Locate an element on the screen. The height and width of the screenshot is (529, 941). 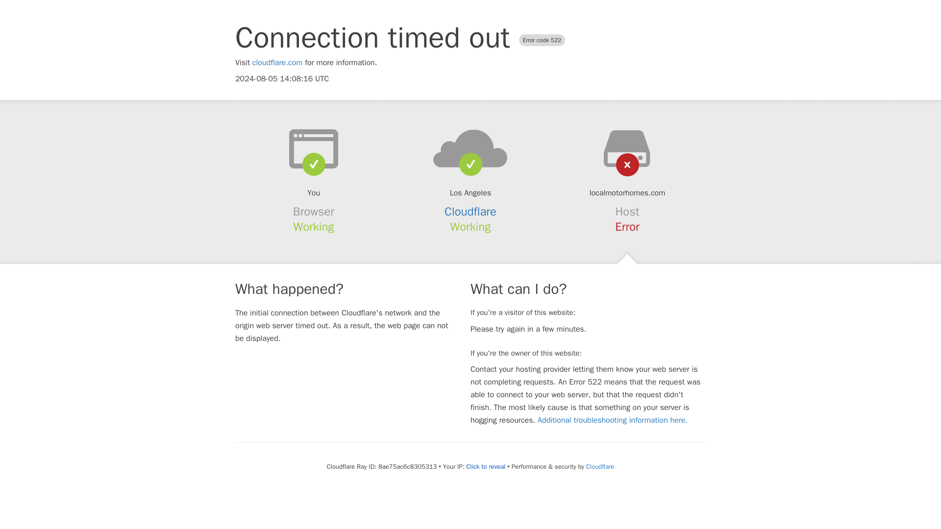
Click to reveal is located at coordinates (485, 466).